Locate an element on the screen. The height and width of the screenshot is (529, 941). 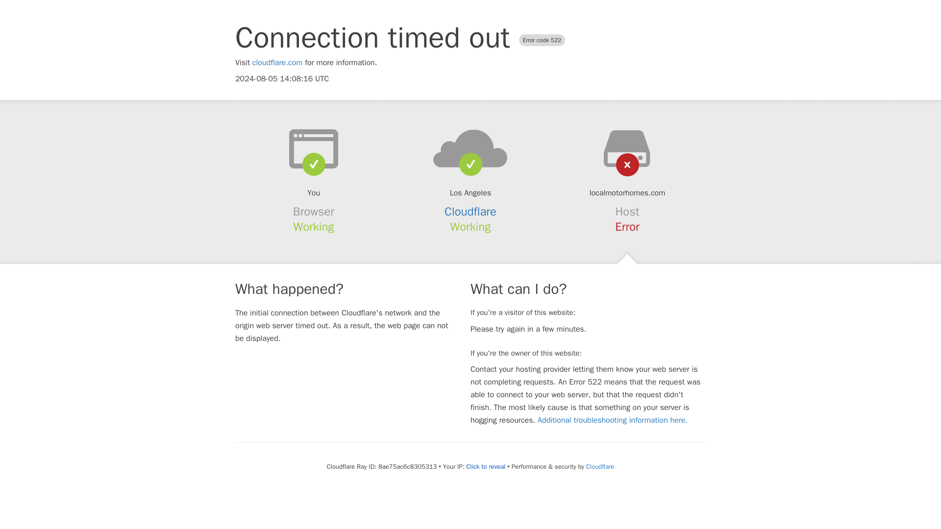
Click to reveal is located at coordinates (485, 466).